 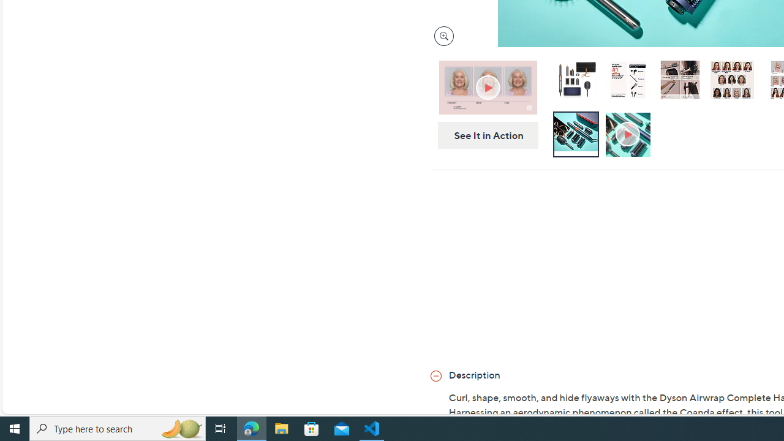 What do you see at coordinates (441, 36) in the screenshot?
I see `Zoom product image, opens image gallery dialog` at bounding box center [441, 36].